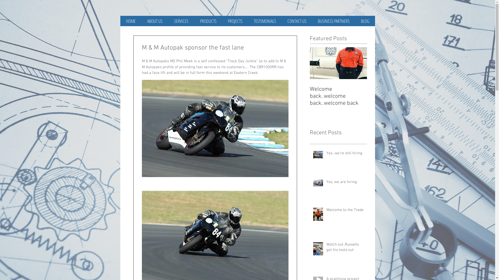  I want to click on CONTACT US, so click(297, 21).